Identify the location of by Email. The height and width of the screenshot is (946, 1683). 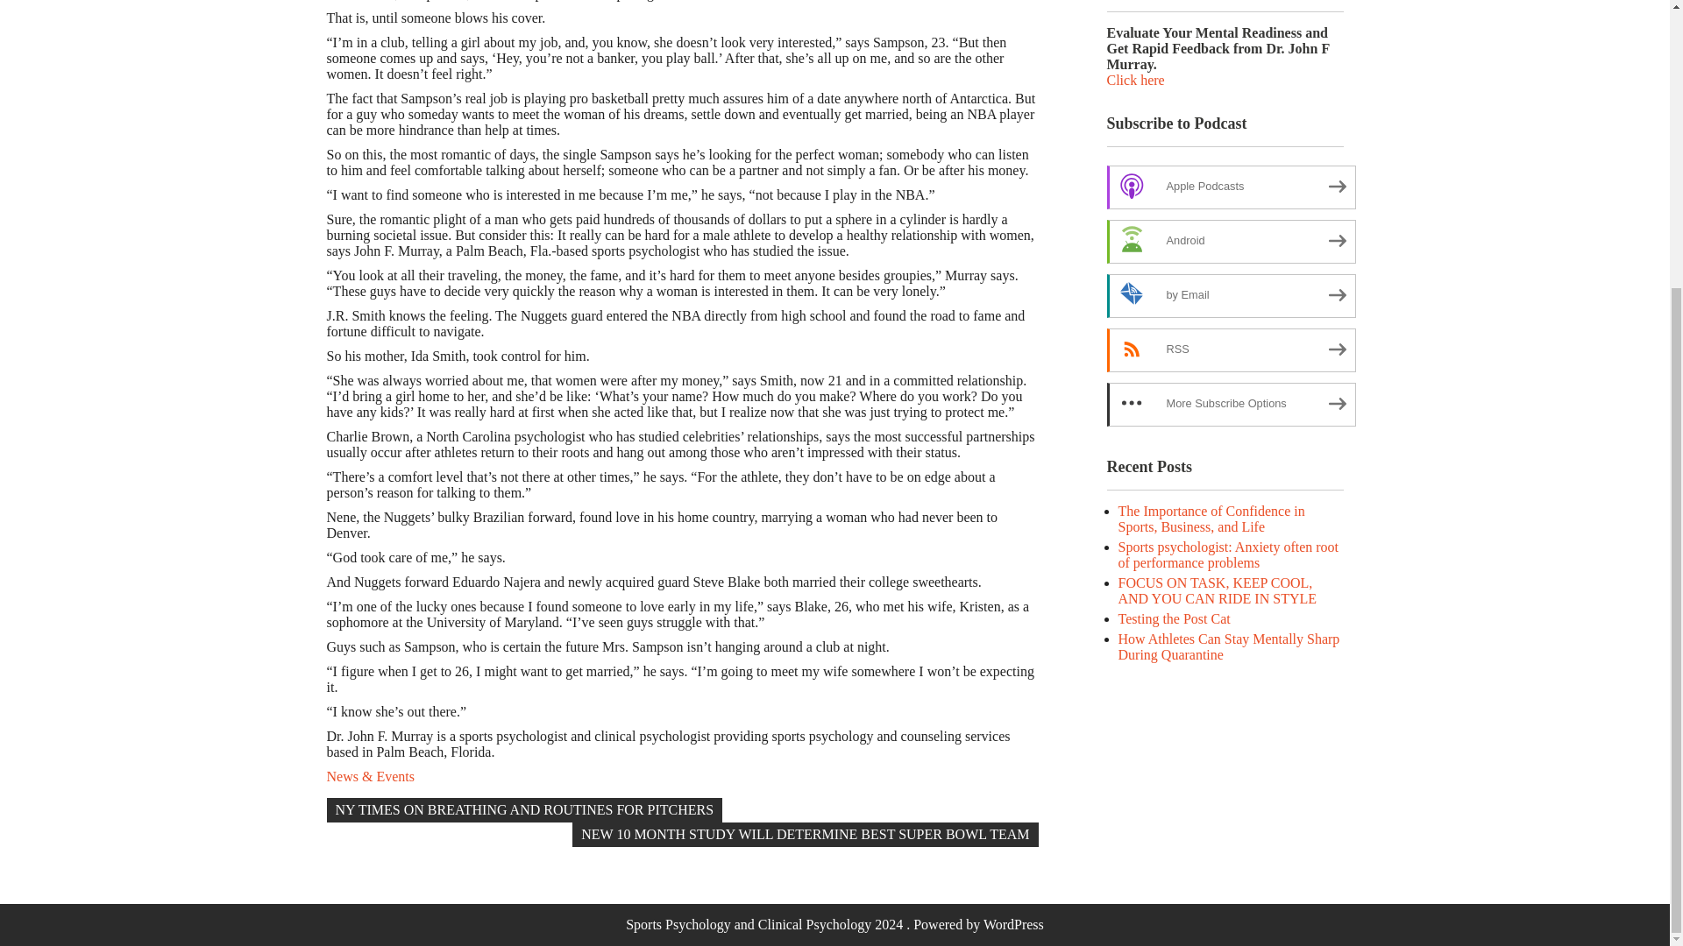
(1230, 296).